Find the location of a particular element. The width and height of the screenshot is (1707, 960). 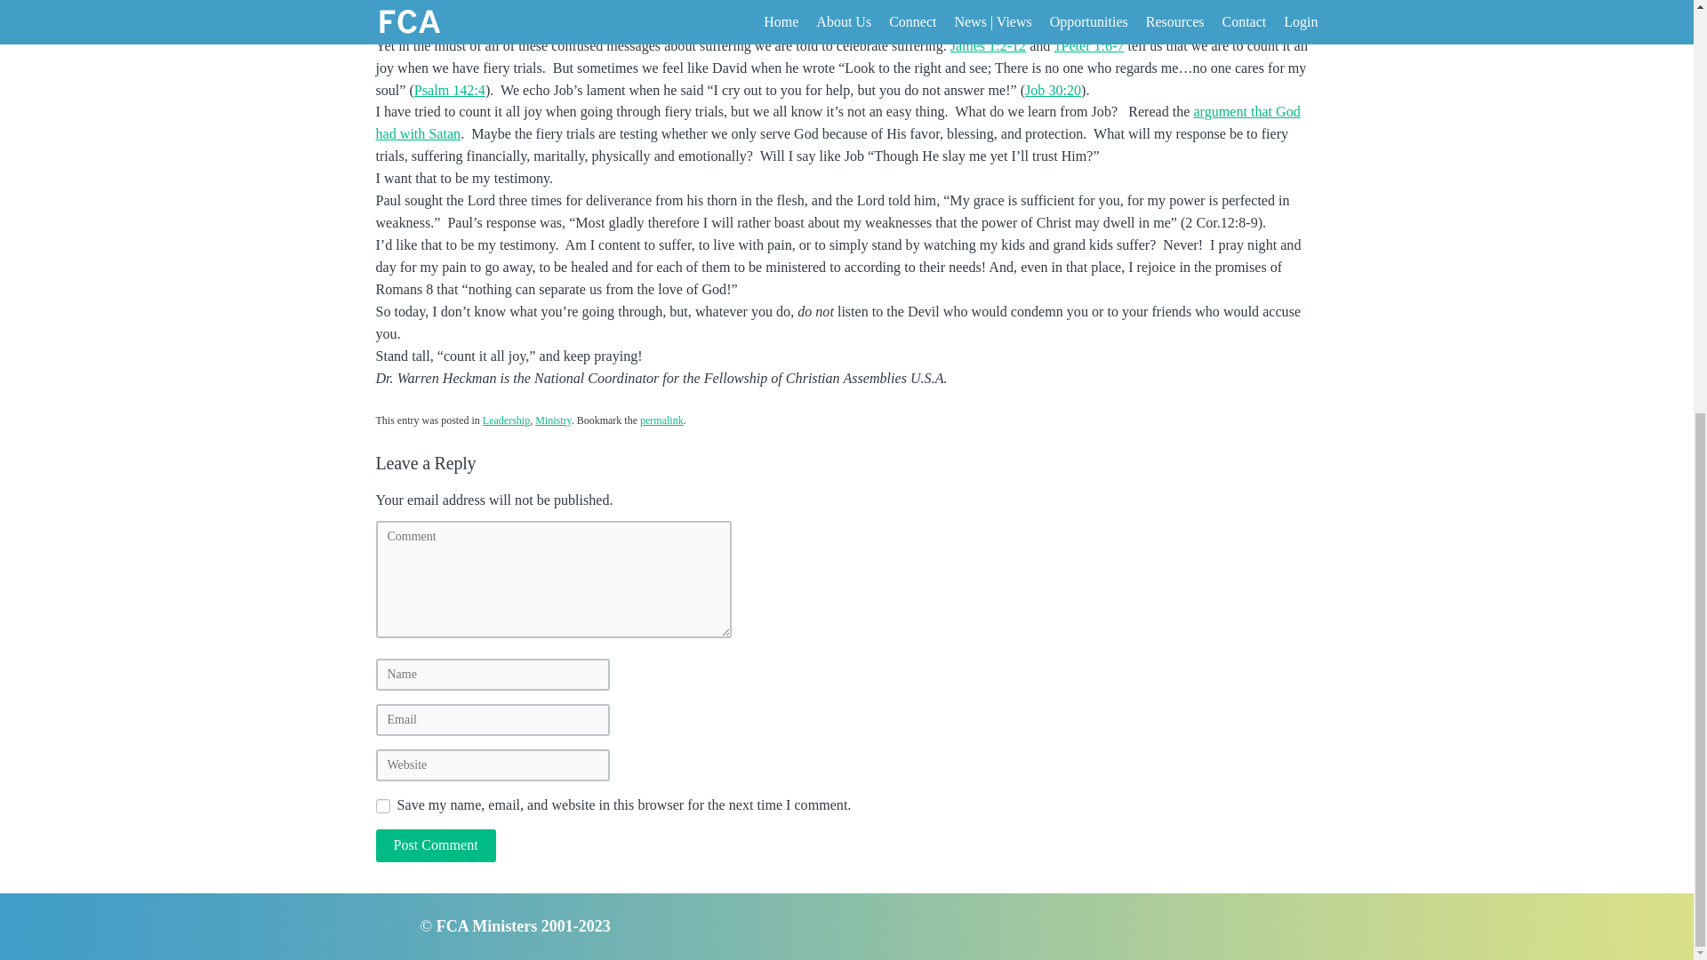

yes is located at coordinates (382, 805).